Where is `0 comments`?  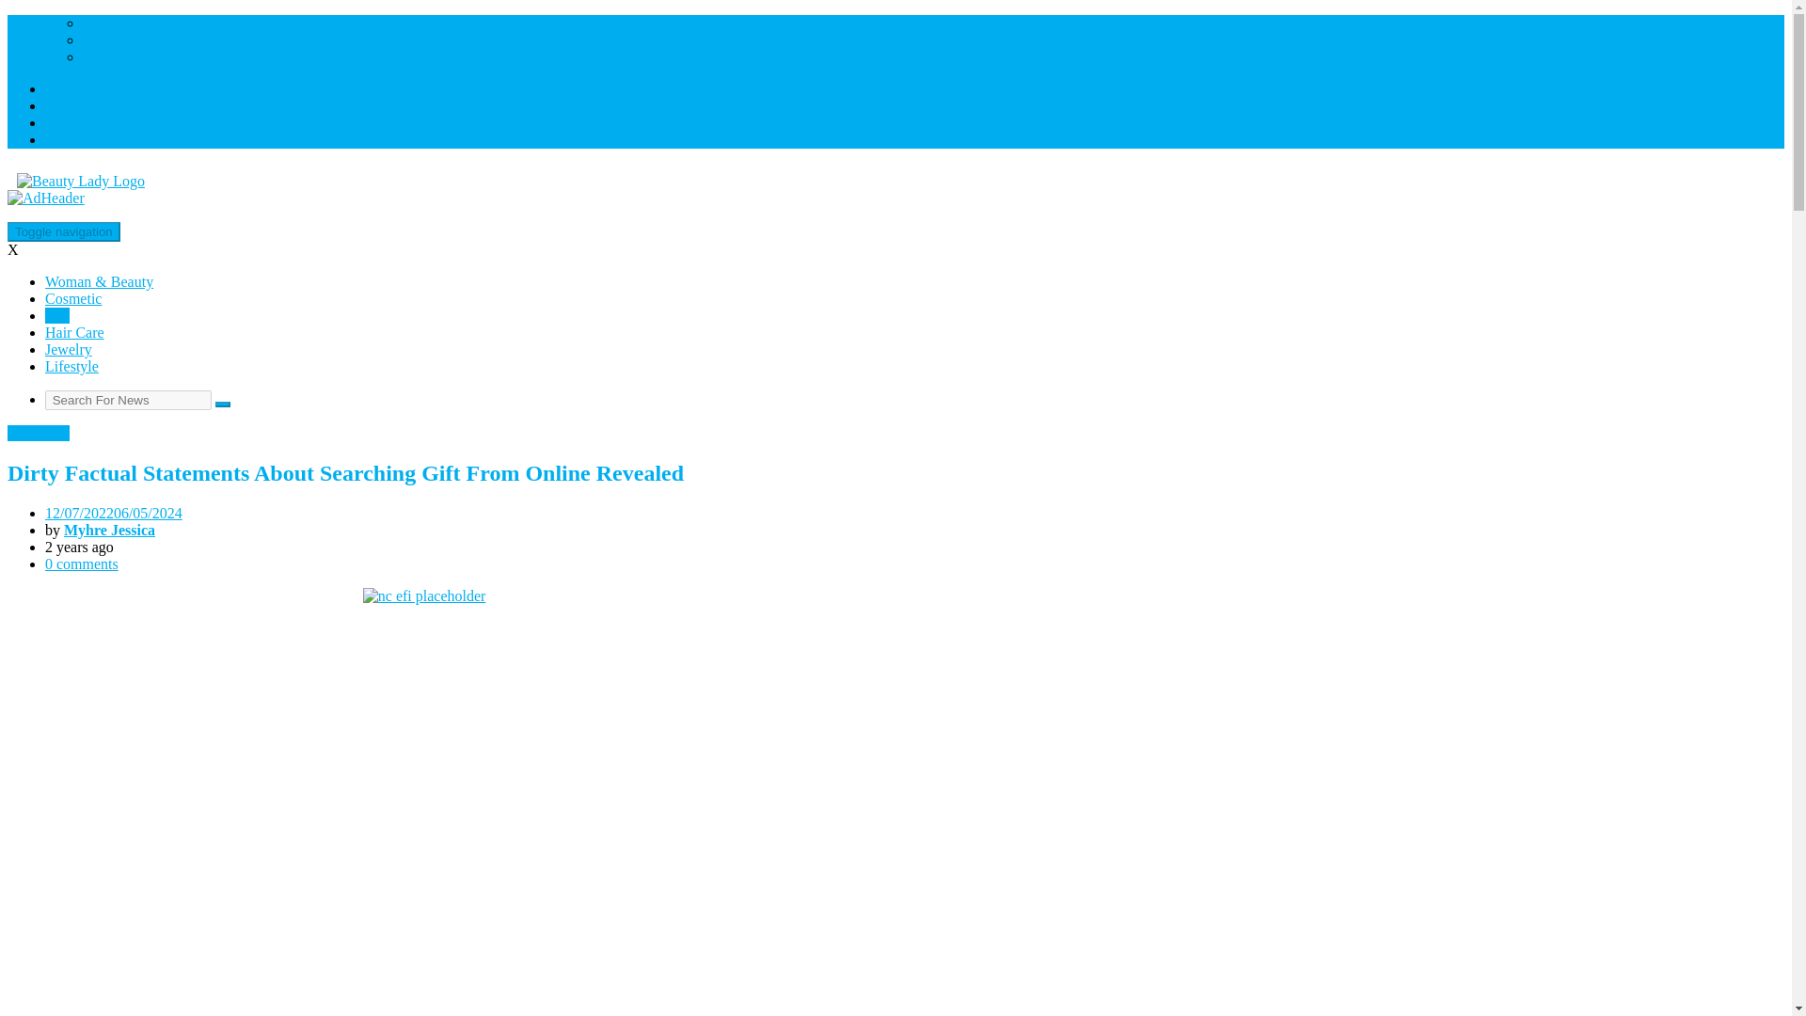
0 comments is located at coordinates (82, 564).